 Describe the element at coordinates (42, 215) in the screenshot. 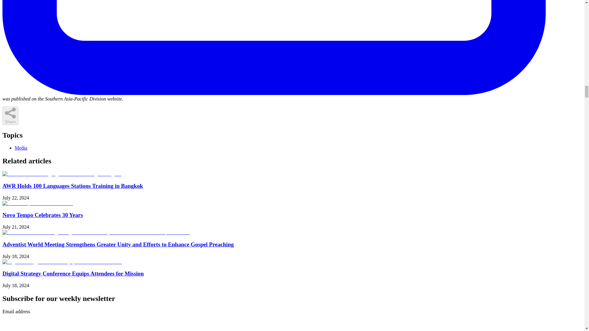

I see `Novo Tempo Celebrates 30 Years` at that location.